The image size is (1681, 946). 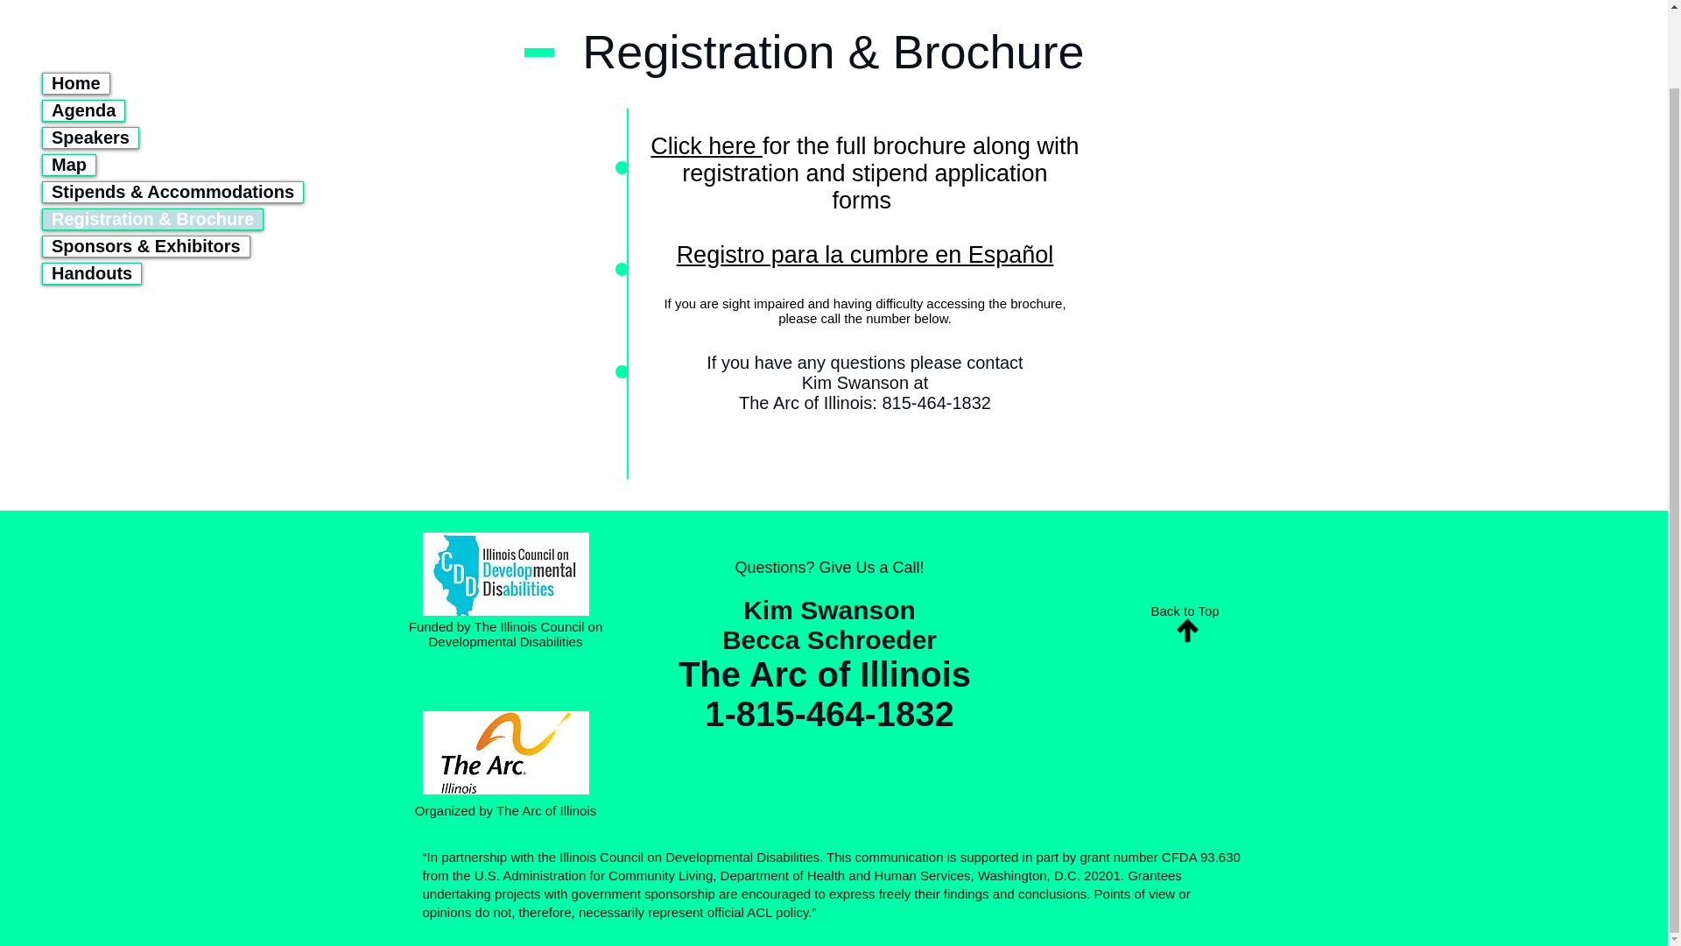 What do you see at coordinates (1184, 611) in the screenshot?
I see `Back to Top` at bounding box center [1184, 611].